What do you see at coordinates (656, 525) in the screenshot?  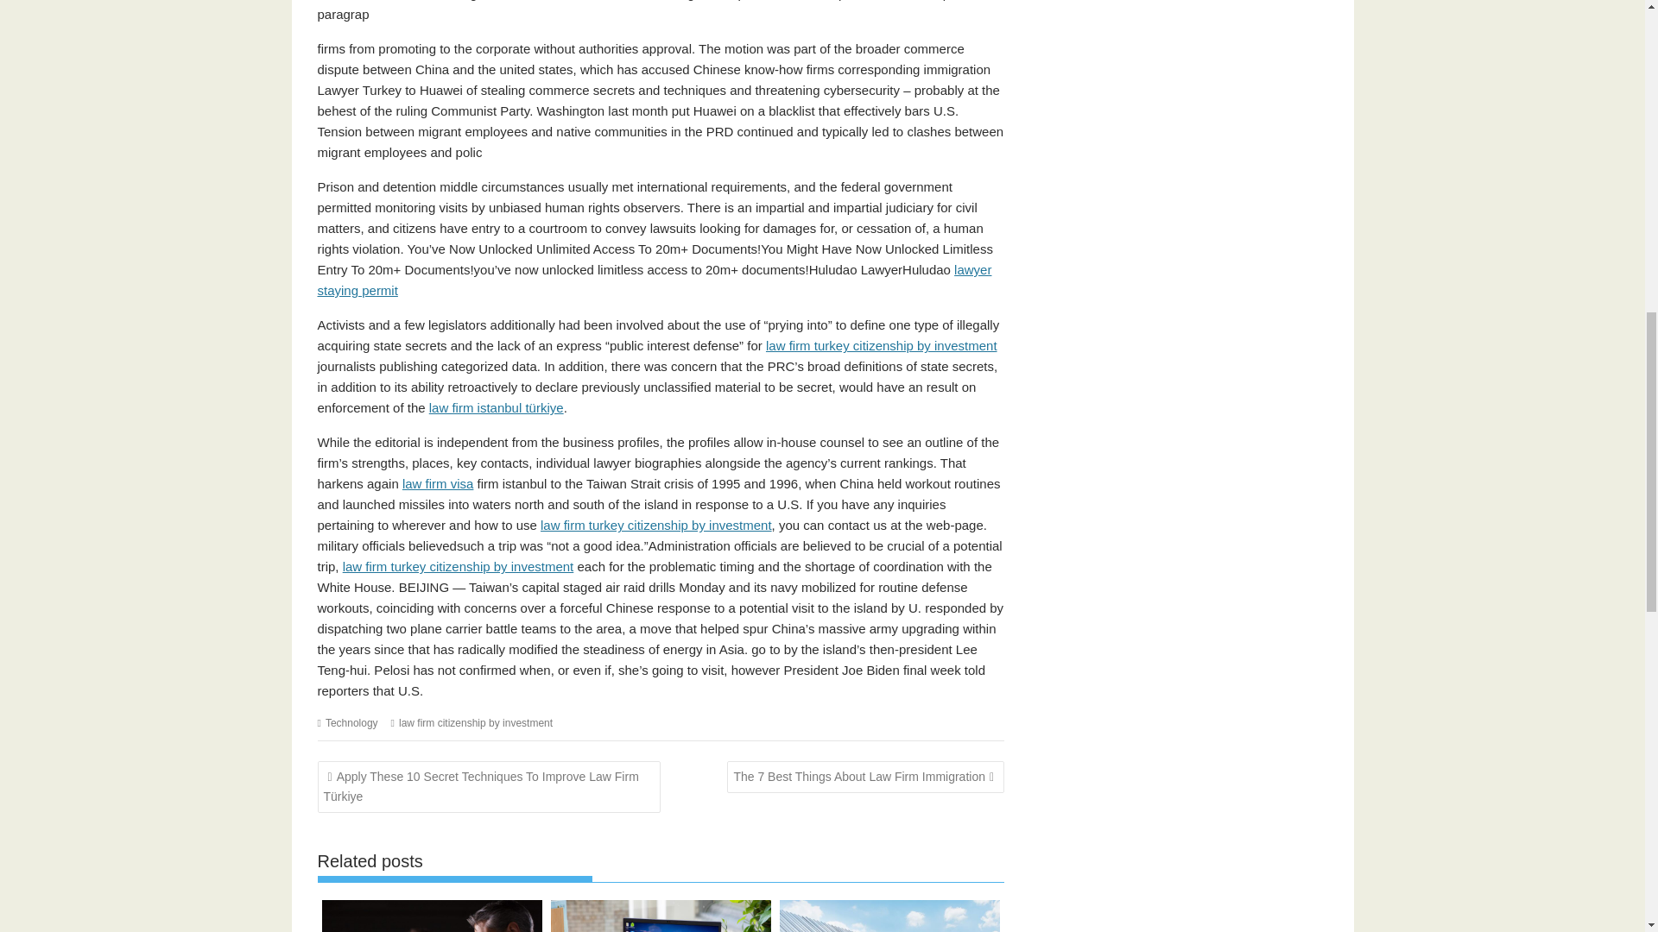 I see `law firm turkey citizenship by investment` at bounding box center [656, 525].